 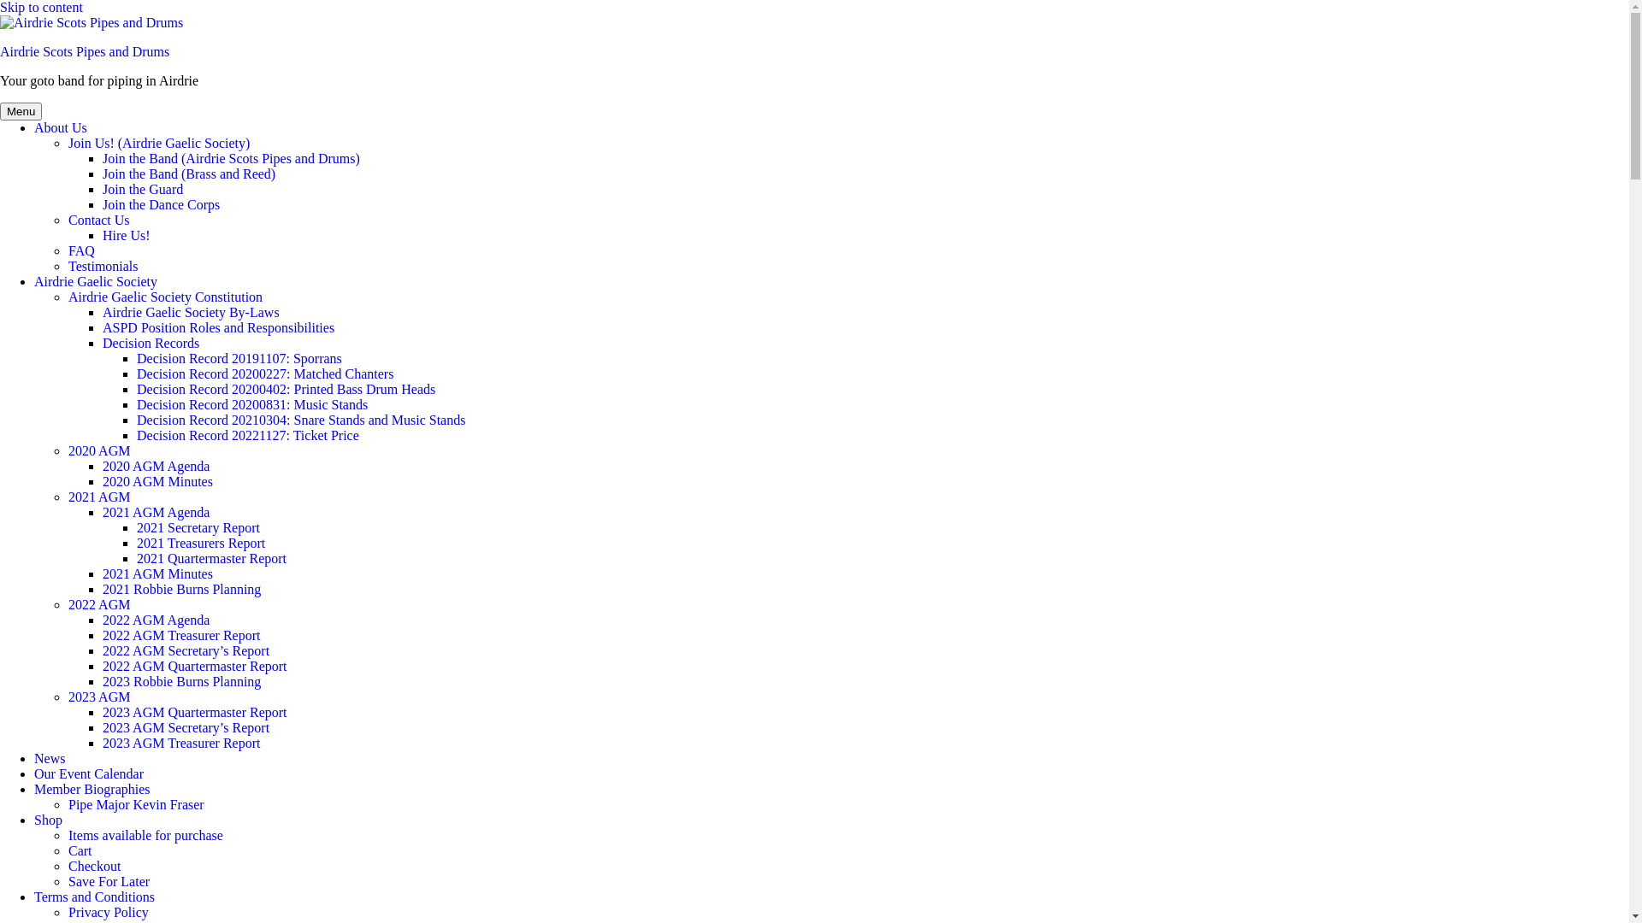 What do you see at coordinates (181, 682) in the screenshot?
I see `2023 Robbie Burns Planning` at bounding box center [181, 682].